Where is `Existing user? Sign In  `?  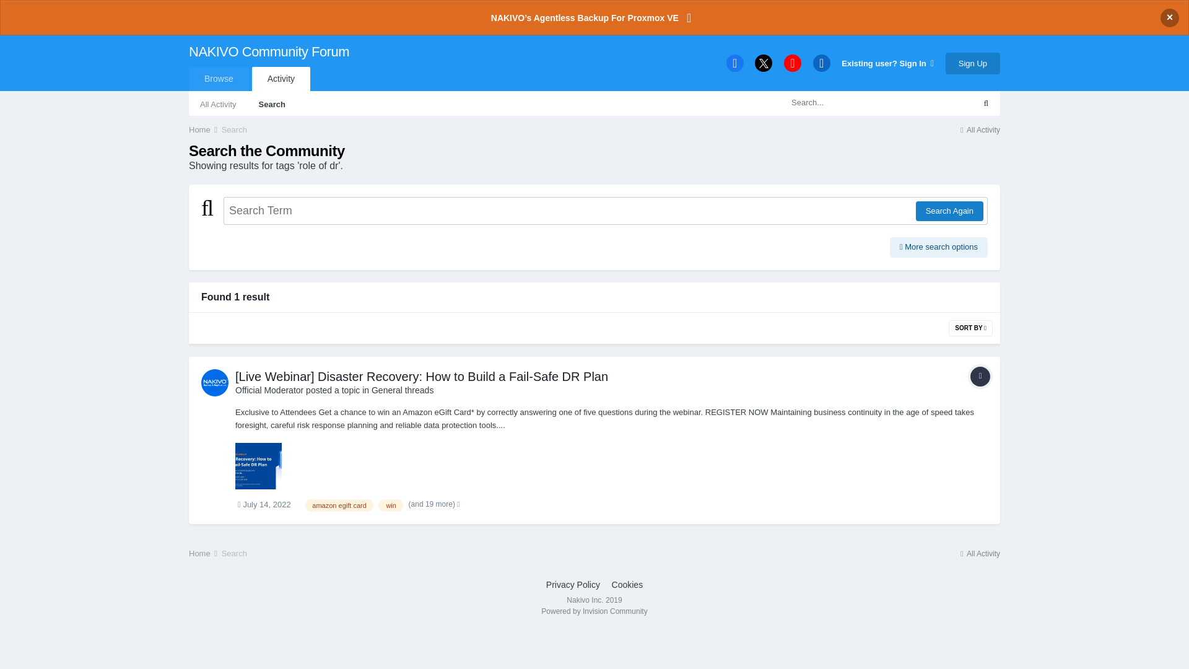
Existing user? Sign In   is located at coordinates (887, 63).